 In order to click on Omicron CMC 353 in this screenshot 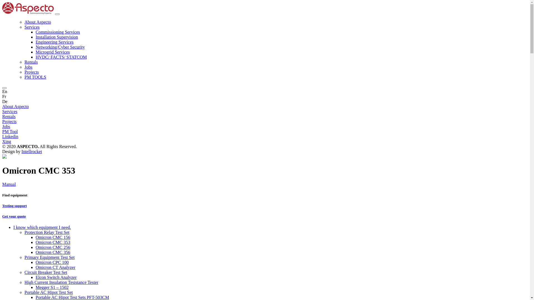, I will do `click(53, 242)`.